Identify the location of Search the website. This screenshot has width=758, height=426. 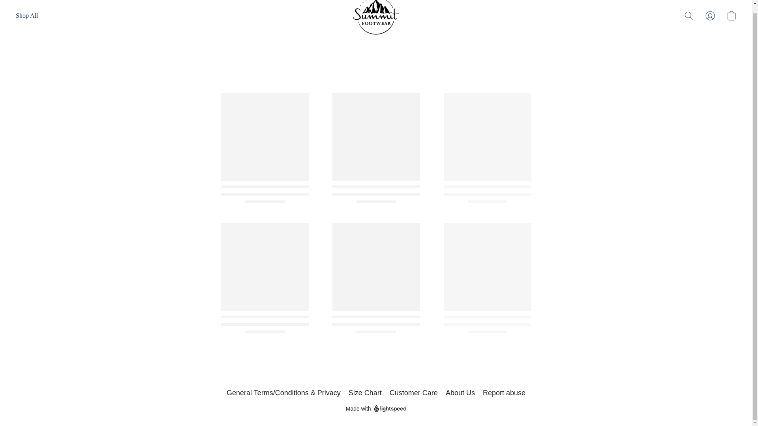
(689, 16).